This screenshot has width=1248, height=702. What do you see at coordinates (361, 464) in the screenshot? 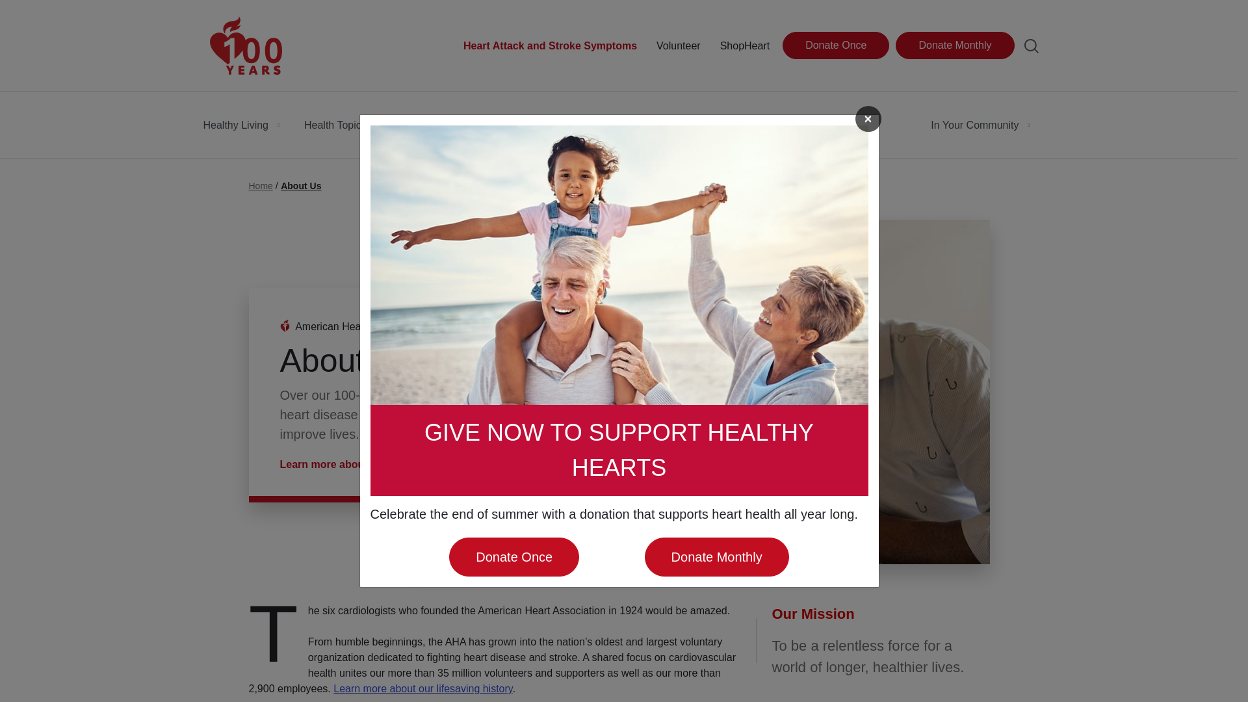
I see `Learn more about our impact` at bounding box center [361, 464].